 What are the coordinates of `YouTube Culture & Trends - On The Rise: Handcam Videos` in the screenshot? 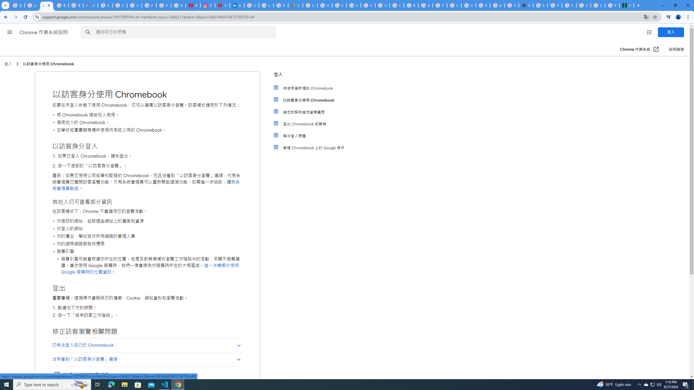 It's located at (222, 5).